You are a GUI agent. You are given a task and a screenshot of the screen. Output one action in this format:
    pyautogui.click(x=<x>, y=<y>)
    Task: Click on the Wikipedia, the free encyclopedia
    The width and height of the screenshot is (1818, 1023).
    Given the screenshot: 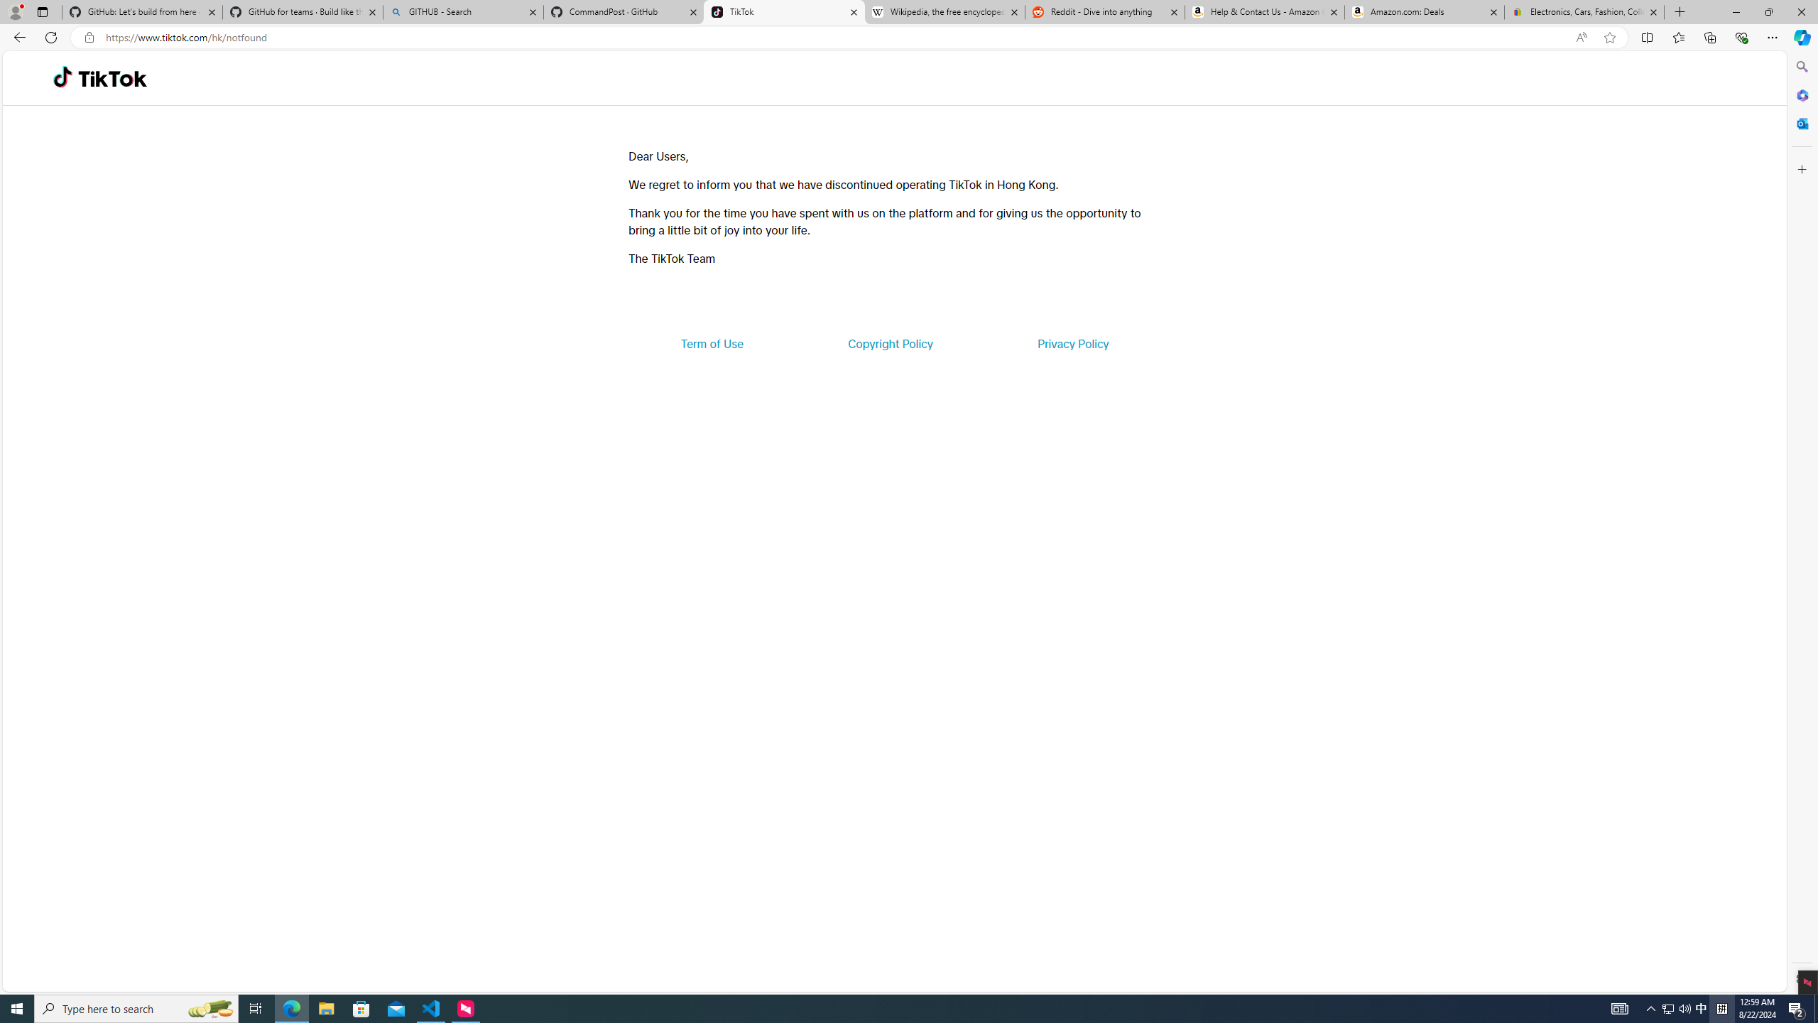 What is the action you would take?
    pyautogui.click(x=945, y=12)
    